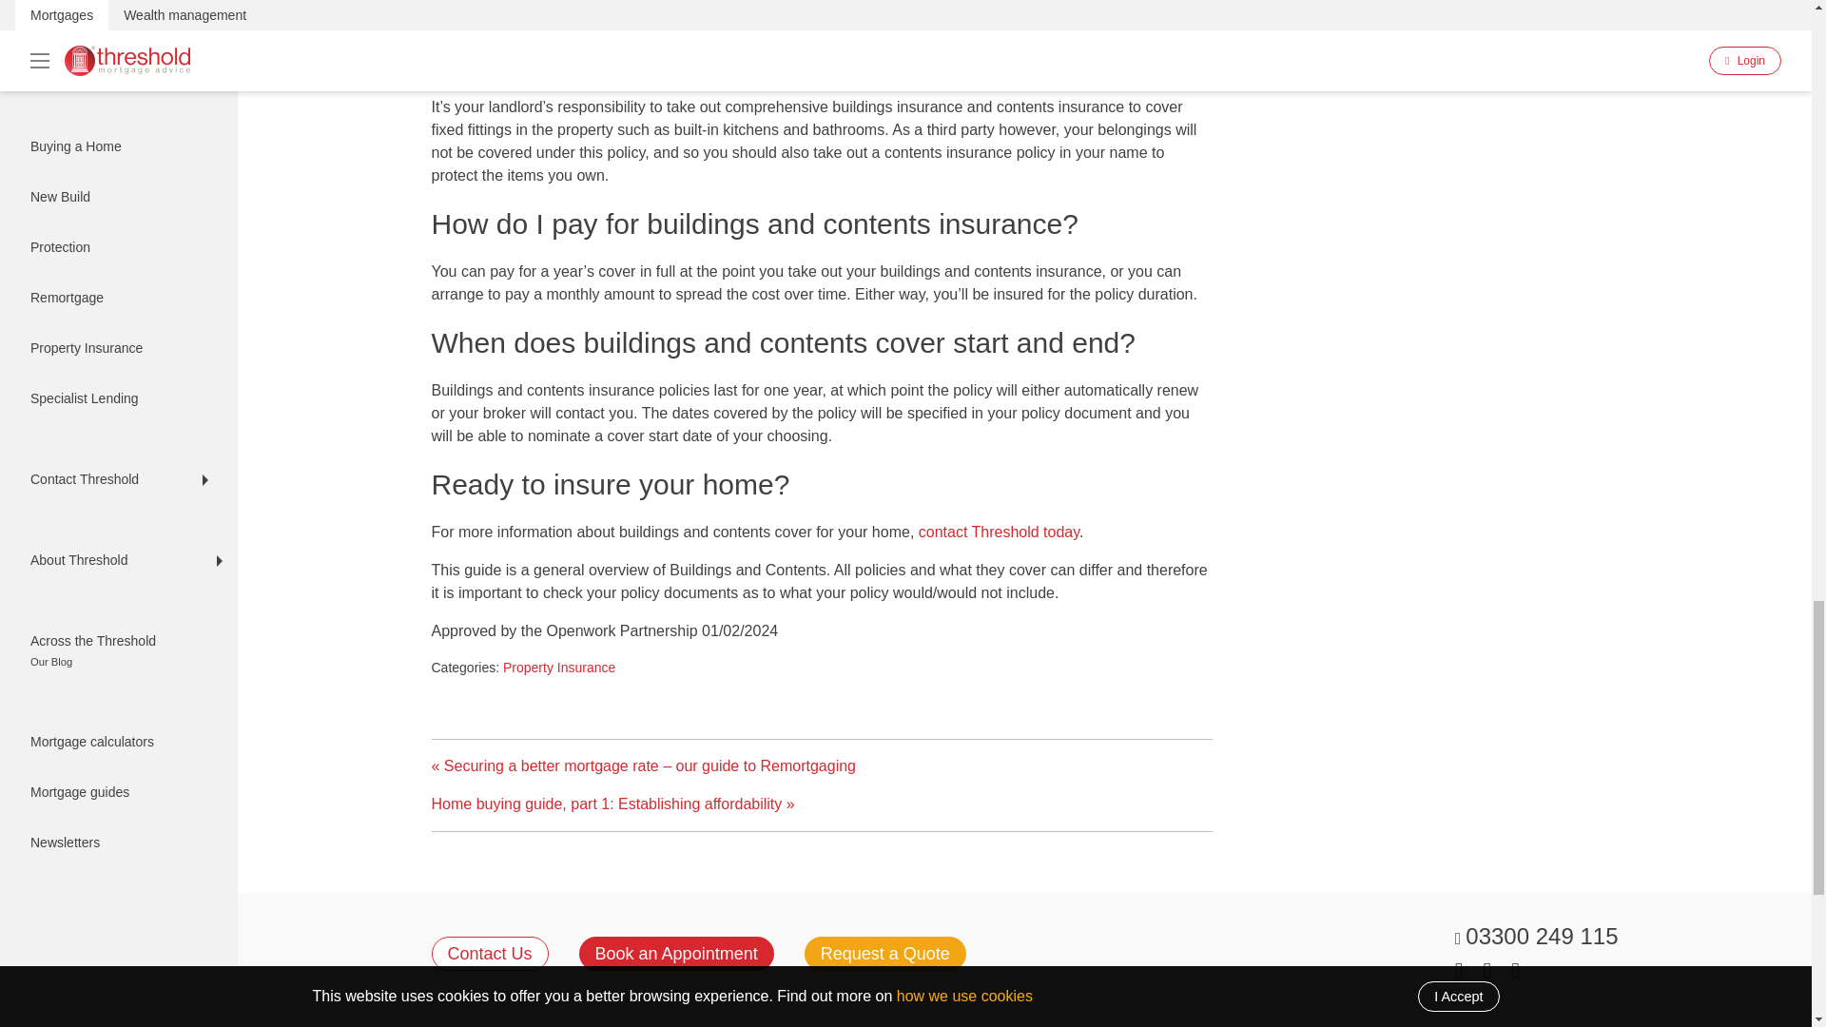 The image size is (1826, 1027). What do you see at coordinates (999, 531) in the screenshot?
I see `contact Threshold today` at bounding box center [999, 531].